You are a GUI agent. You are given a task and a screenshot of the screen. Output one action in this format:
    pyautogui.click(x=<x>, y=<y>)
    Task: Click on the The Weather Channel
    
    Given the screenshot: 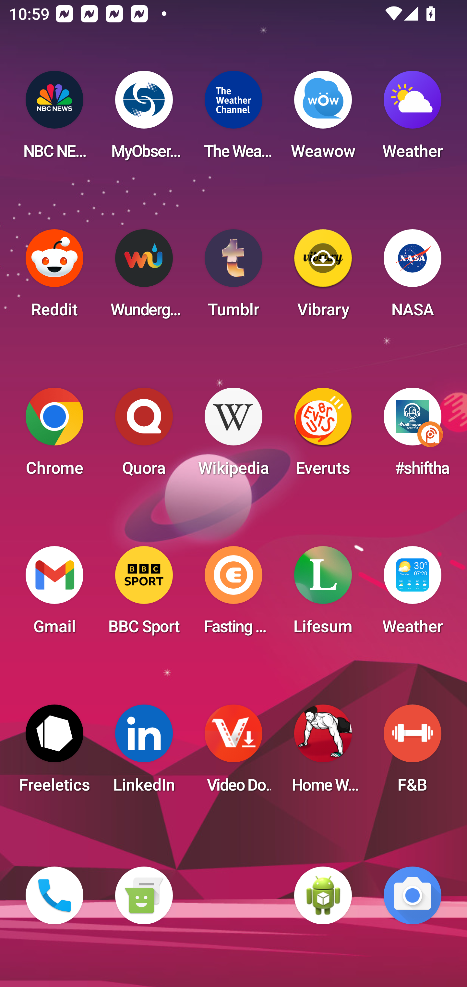 What is the action you would take?
    pyautogui.click(x=233, y=119)
    